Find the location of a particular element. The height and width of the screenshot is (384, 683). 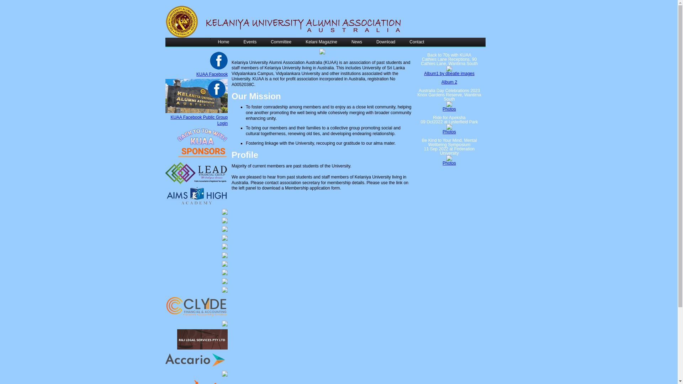

Album1 by dbeatle images is located at coordinates (449, 74).